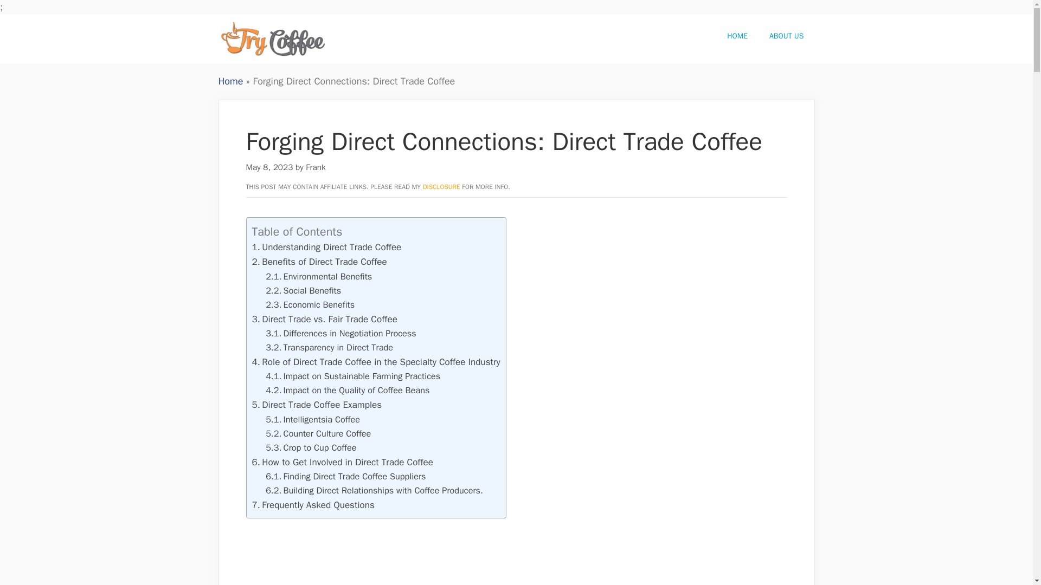 Image resolution: width=1041 pixels, height=585 pixels. I want to click on Transparency in Direct Trade, so click(329, 347).